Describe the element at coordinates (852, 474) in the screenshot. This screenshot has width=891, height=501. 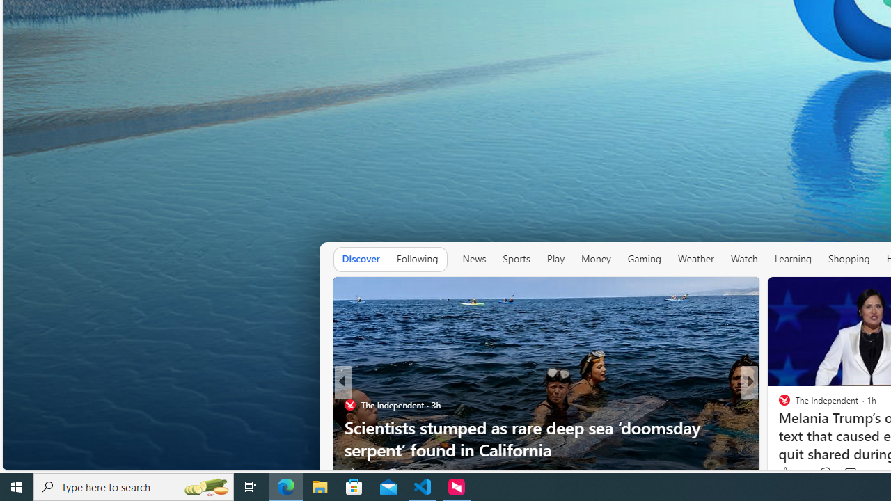
I see `View comments 21 Comment` at that location.